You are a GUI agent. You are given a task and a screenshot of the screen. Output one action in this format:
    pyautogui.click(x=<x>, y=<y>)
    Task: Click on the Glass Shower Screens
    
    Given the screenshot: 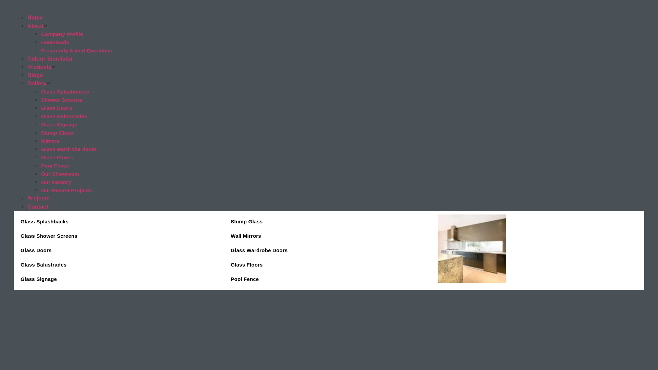 What is the action you would take?
    pyautogui.click(x=119, y=236)
    